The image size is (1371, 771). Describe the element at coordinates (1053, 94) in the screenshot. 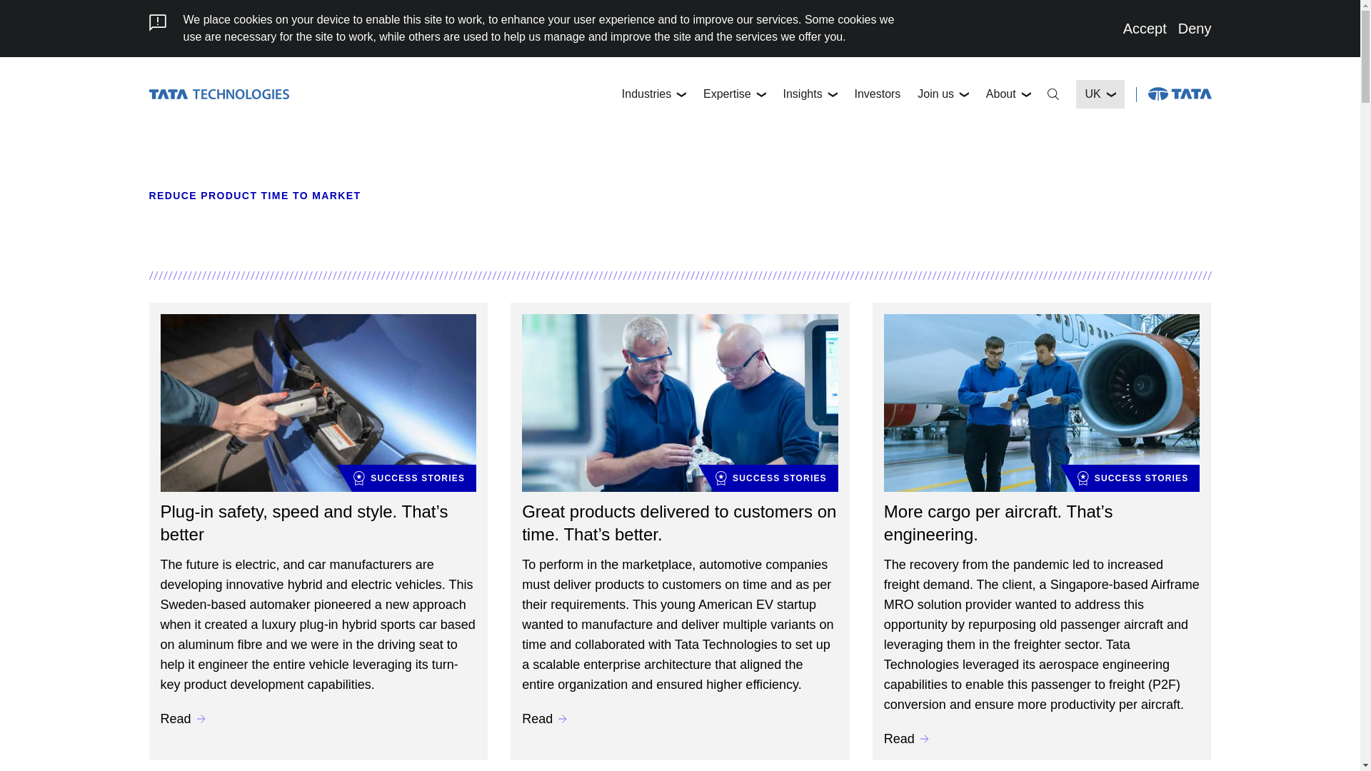

I see `Search` at that location.